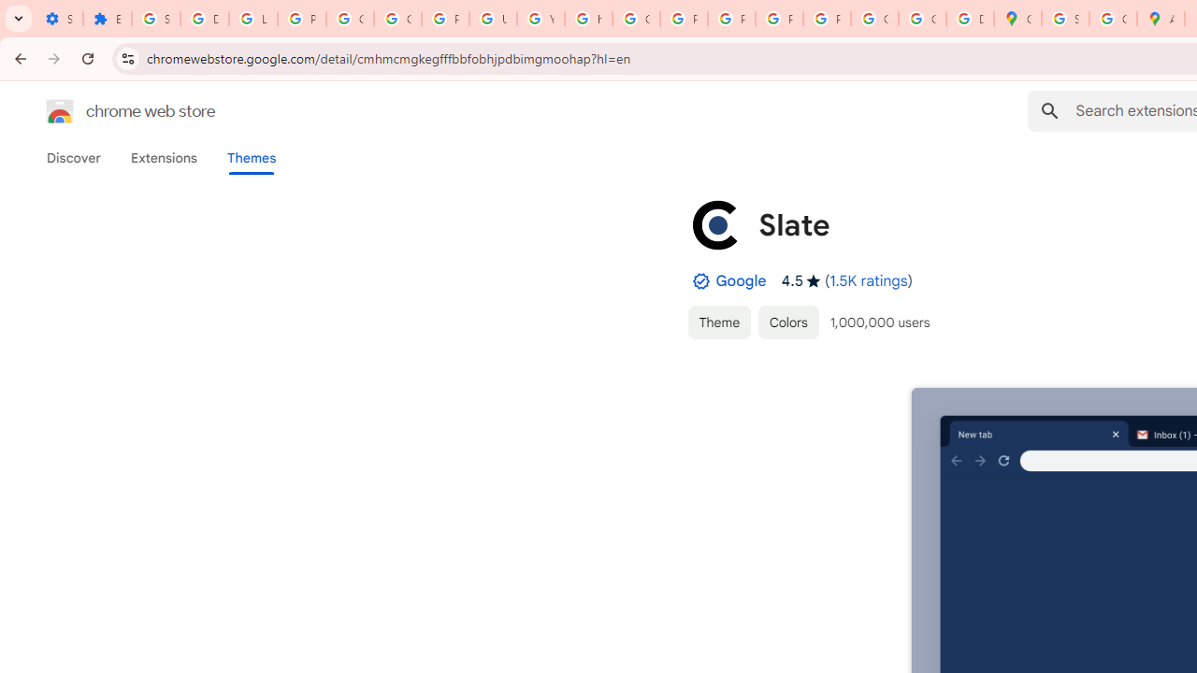 The height and width of the screenshot is (673, 1197). Describe the element at coordinates (74, 158) in the screenshot. I see `Discover` at that location.